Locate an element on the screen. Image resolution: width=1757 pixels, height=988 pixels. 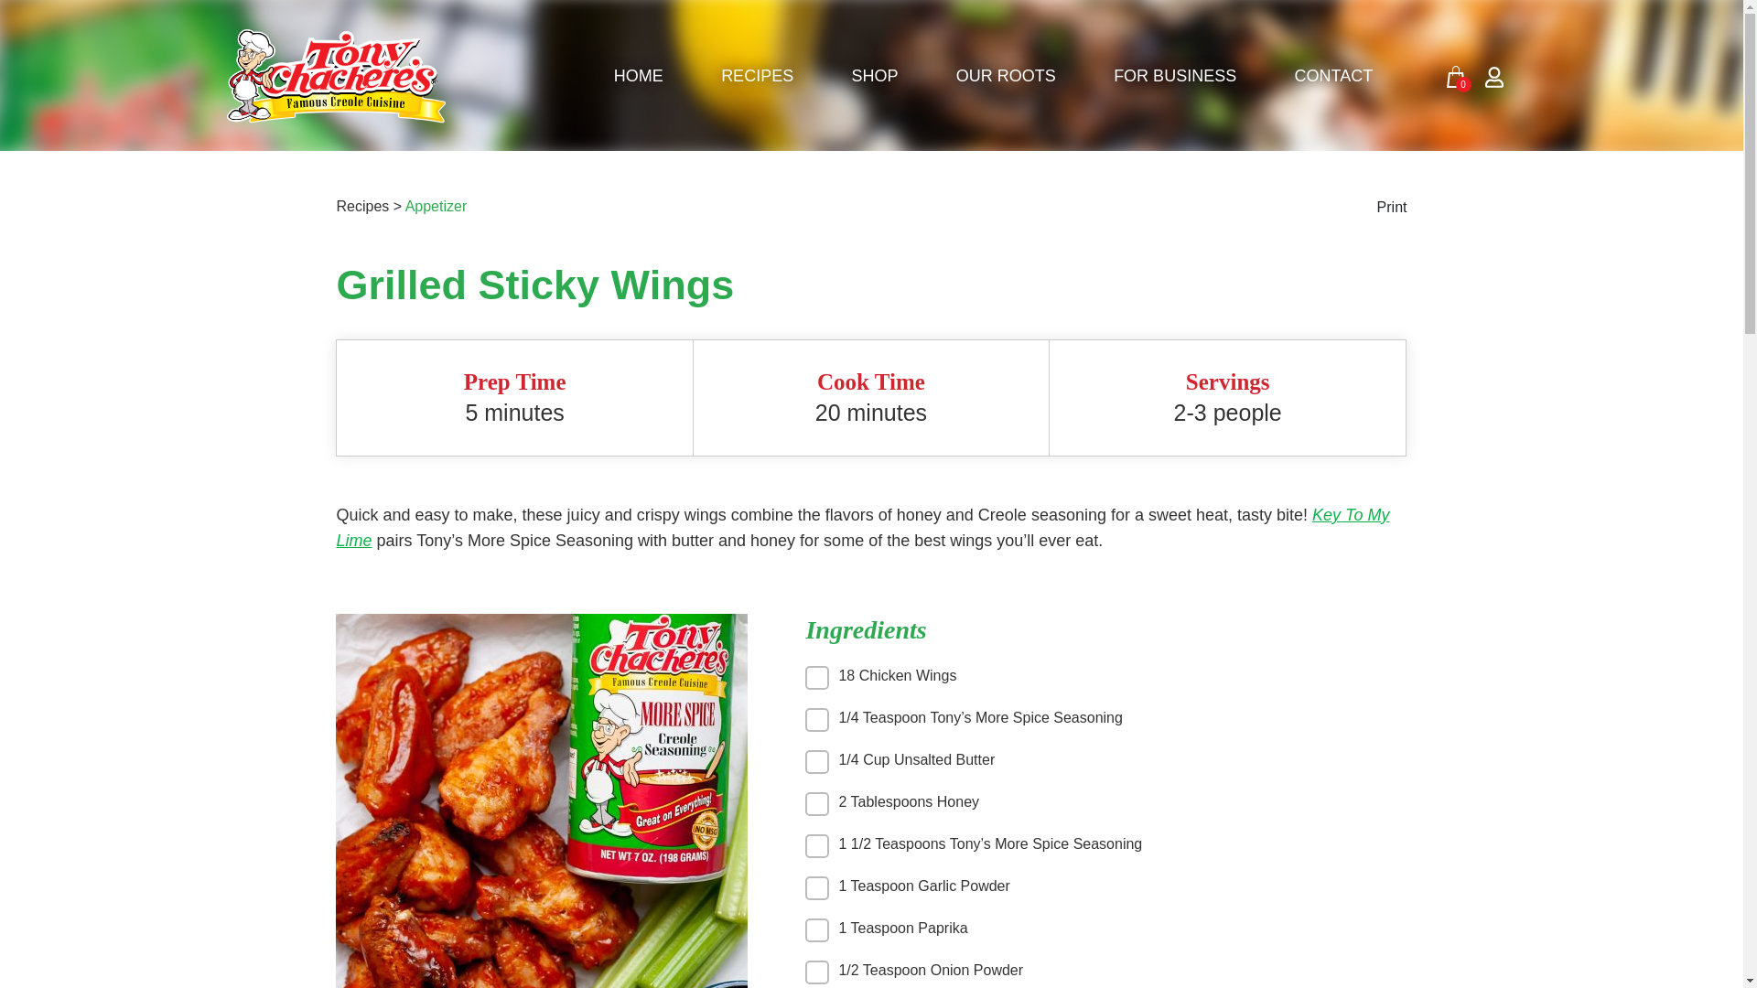
HOME is located at coordinates (639, 75).